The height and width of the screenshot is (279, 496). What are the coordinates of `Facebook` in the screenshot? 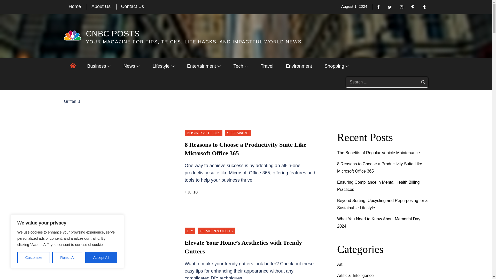 It's located at (378, 7).